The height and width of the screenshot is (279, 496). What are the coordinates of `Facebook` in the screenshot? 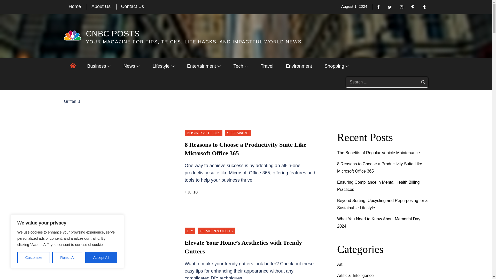 It's located at (378, 7).